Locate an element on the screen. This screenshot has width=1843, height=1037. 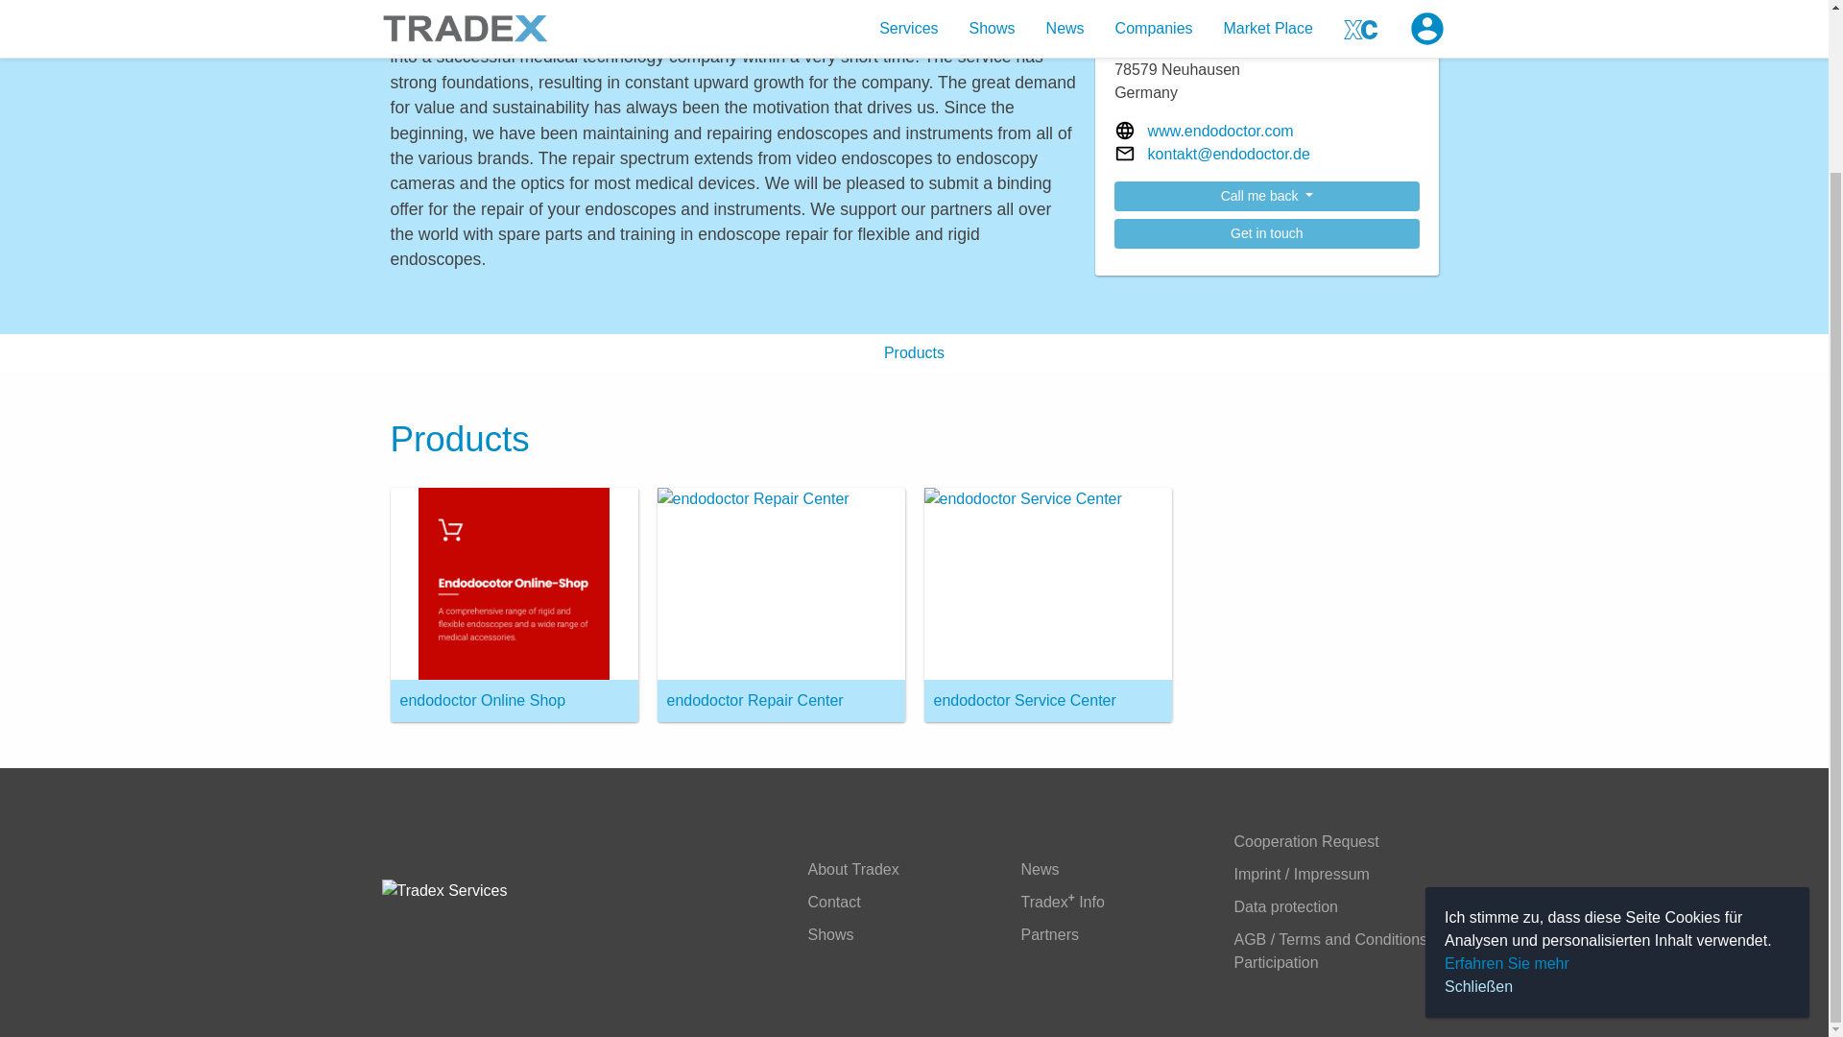
Data protection is located at coordinates (1286, 906).